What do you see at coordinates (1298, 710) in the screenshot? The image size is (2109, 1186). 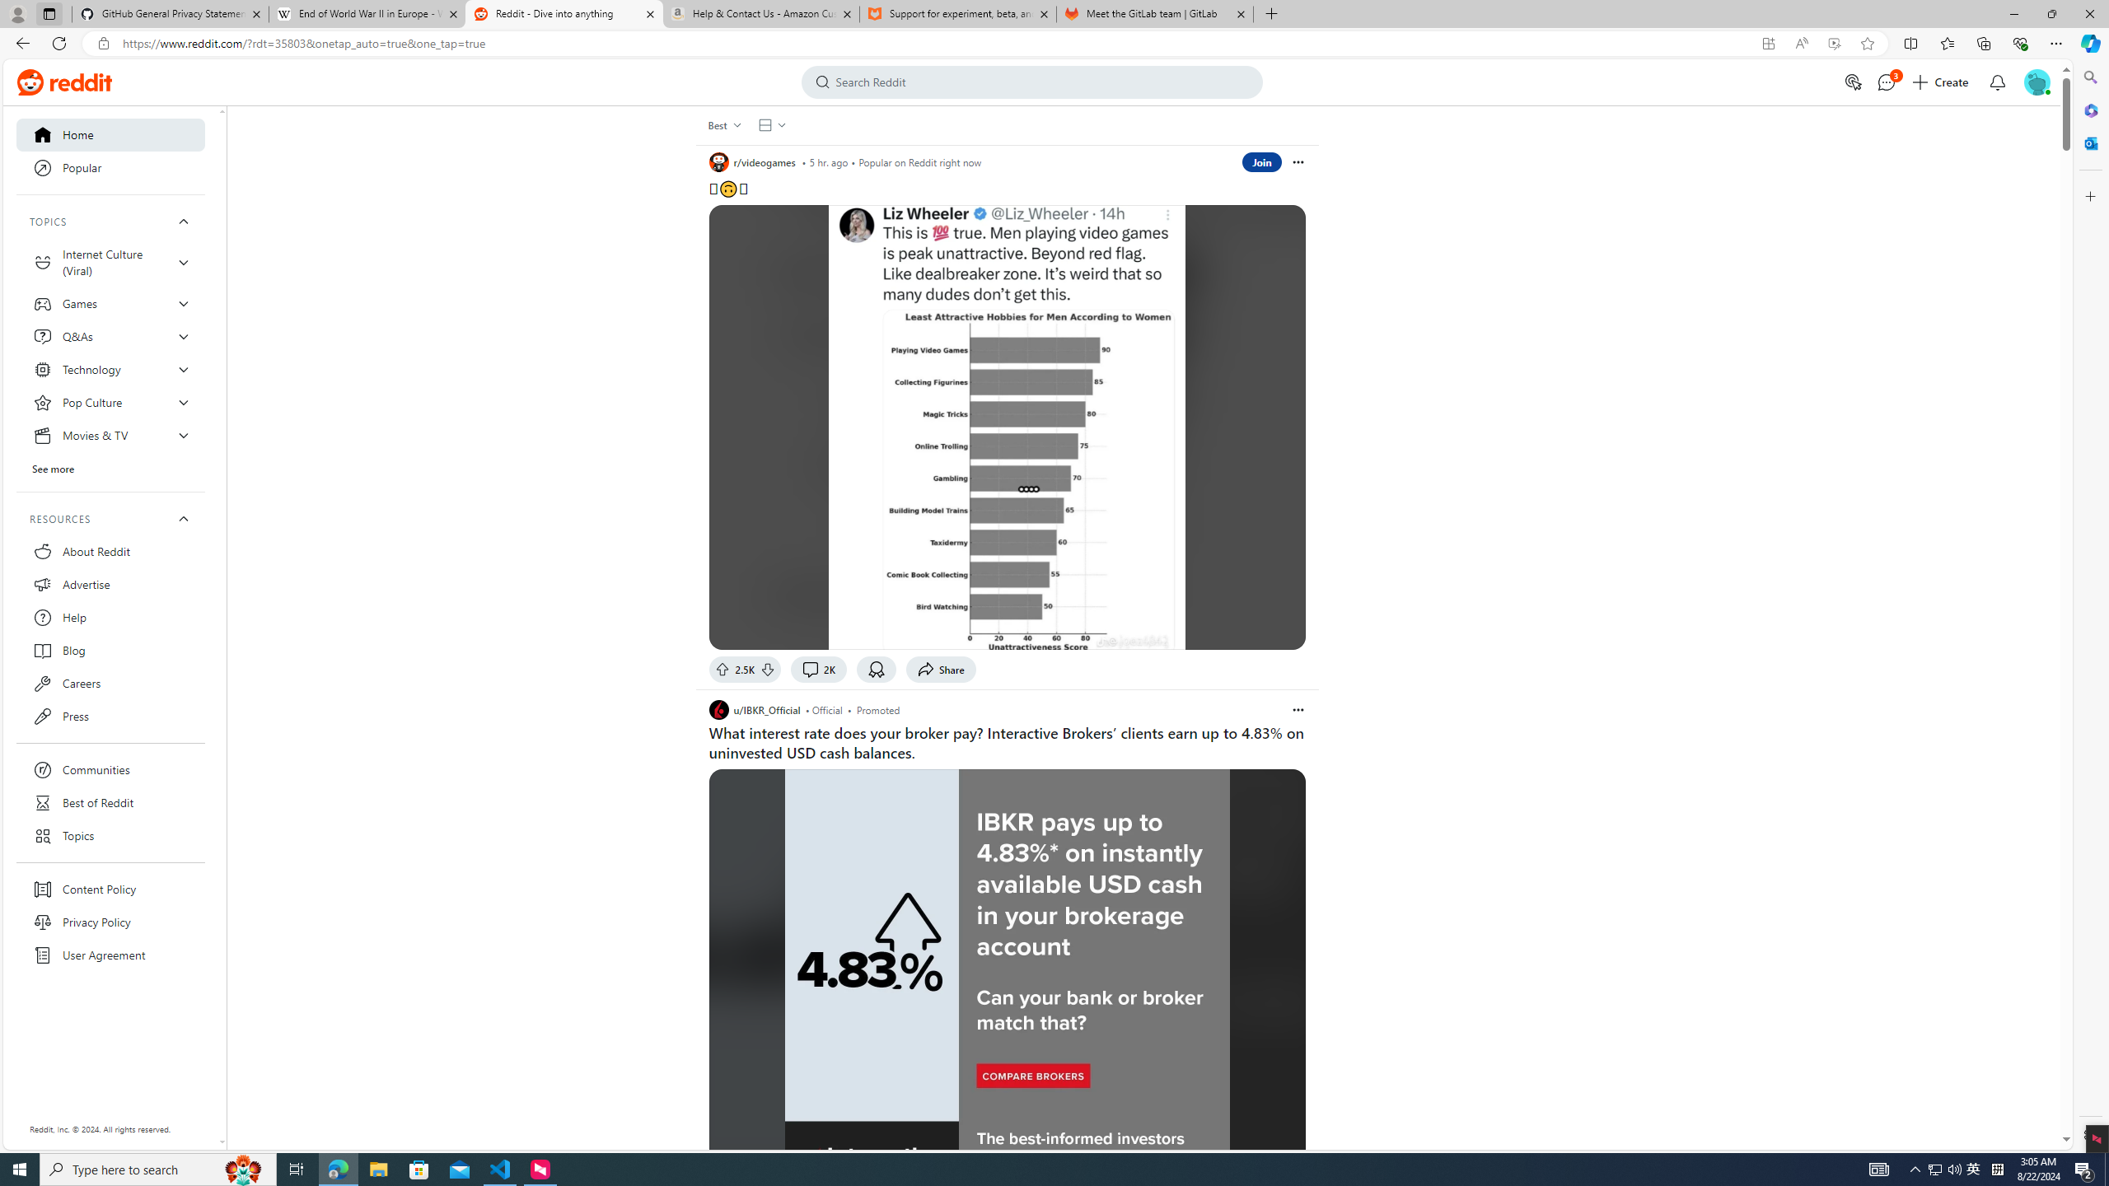 I see `Open user actions` at bounding box center [1298, 710].